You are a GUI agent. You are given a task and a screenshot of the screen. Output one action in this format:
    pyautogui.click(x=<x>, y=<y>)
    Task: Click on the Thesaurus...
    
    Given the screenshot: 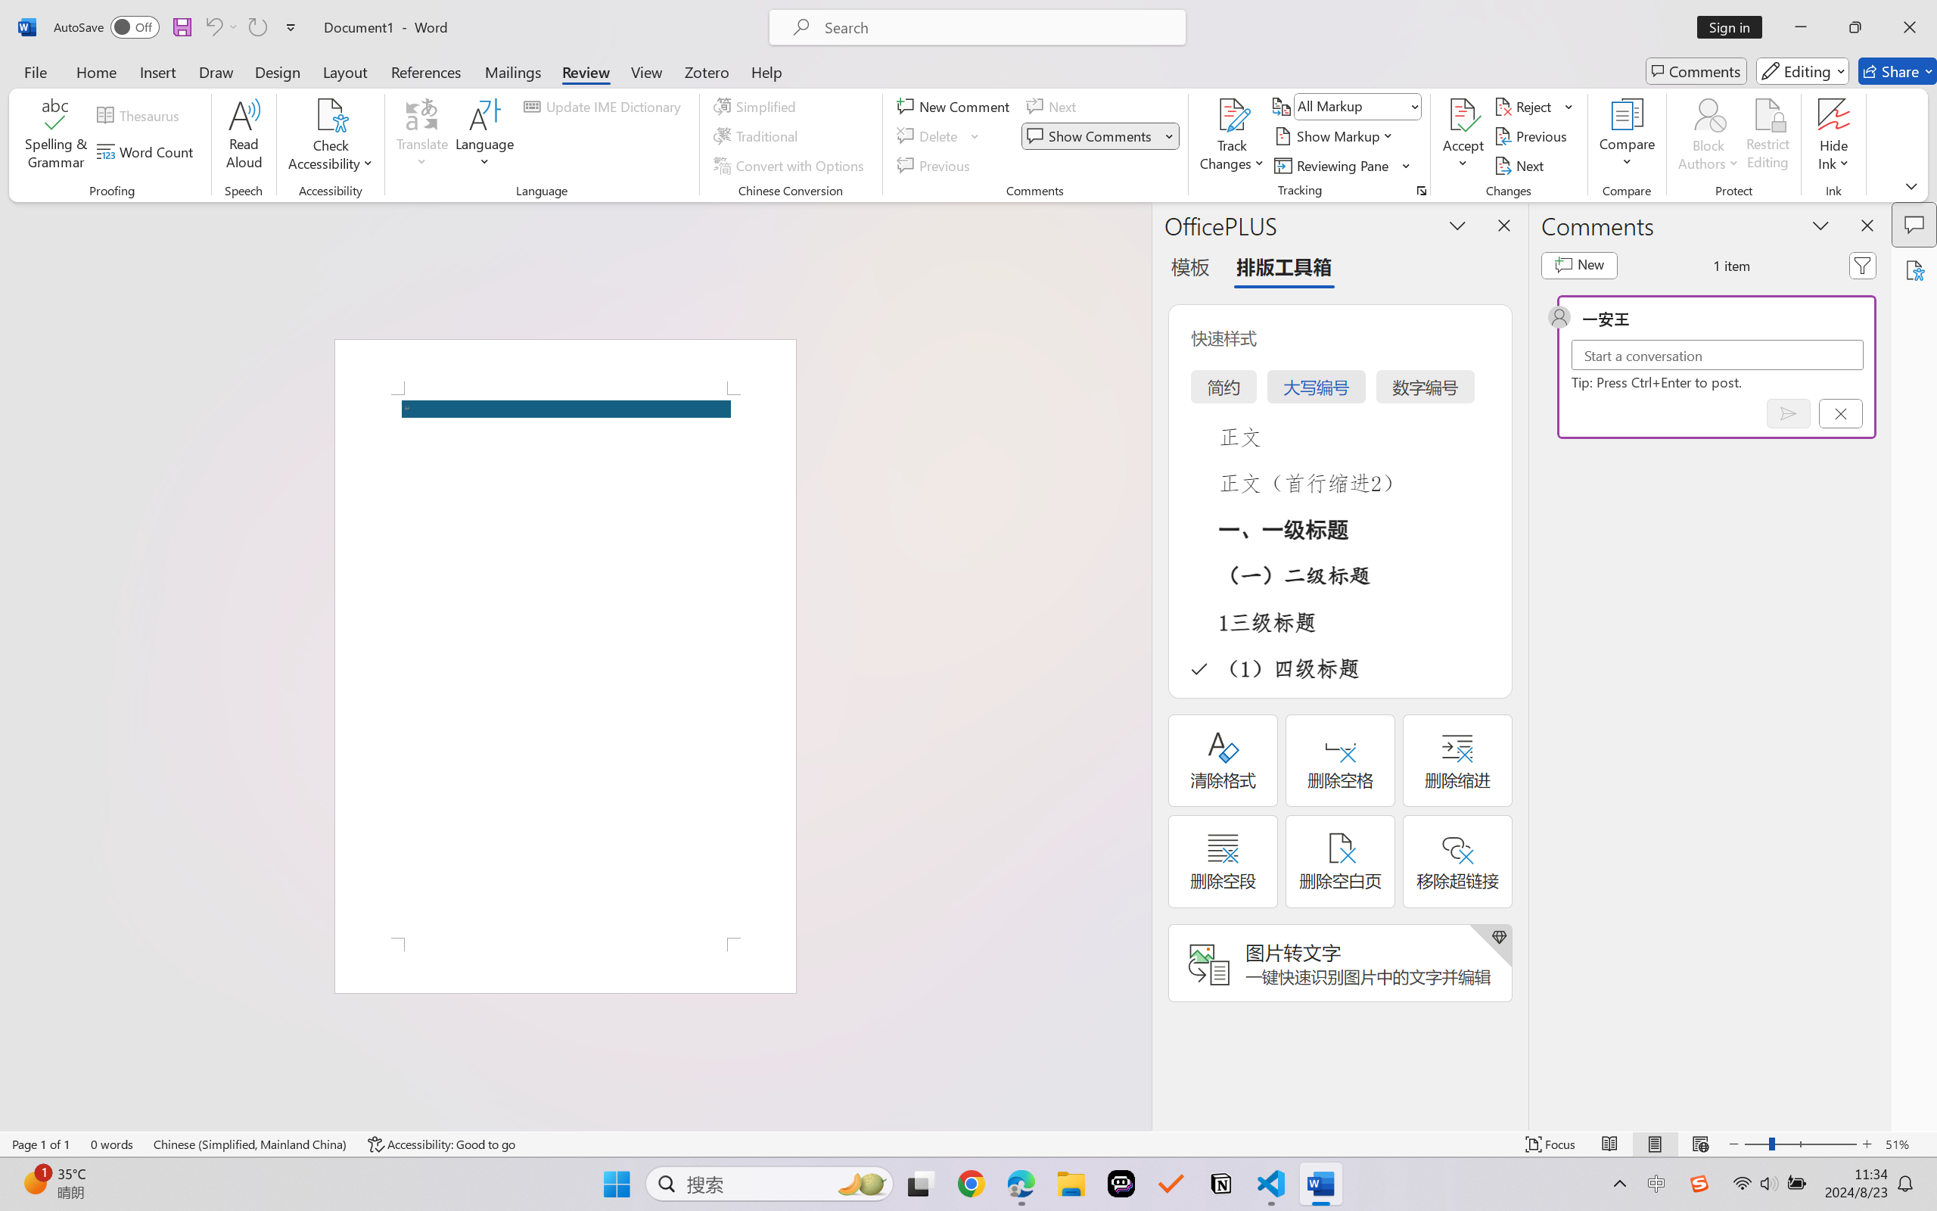 What is the action you would take?
    pyautogui.click(x=141, y=115)
    